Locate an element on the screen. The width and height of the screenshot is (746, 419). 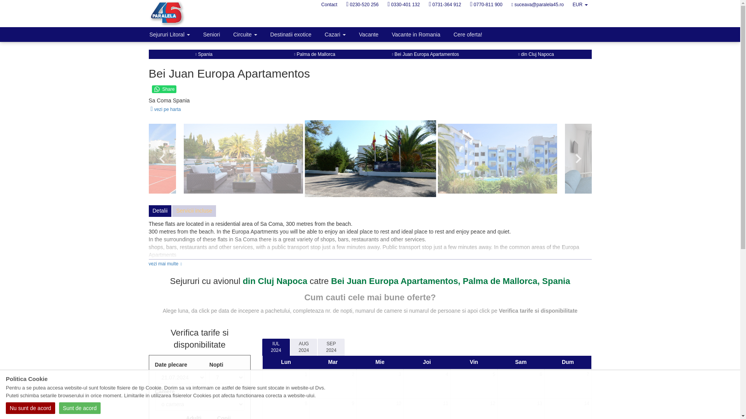
Bei Juan Europa Apartamentos is located at coordinates (426, 54).